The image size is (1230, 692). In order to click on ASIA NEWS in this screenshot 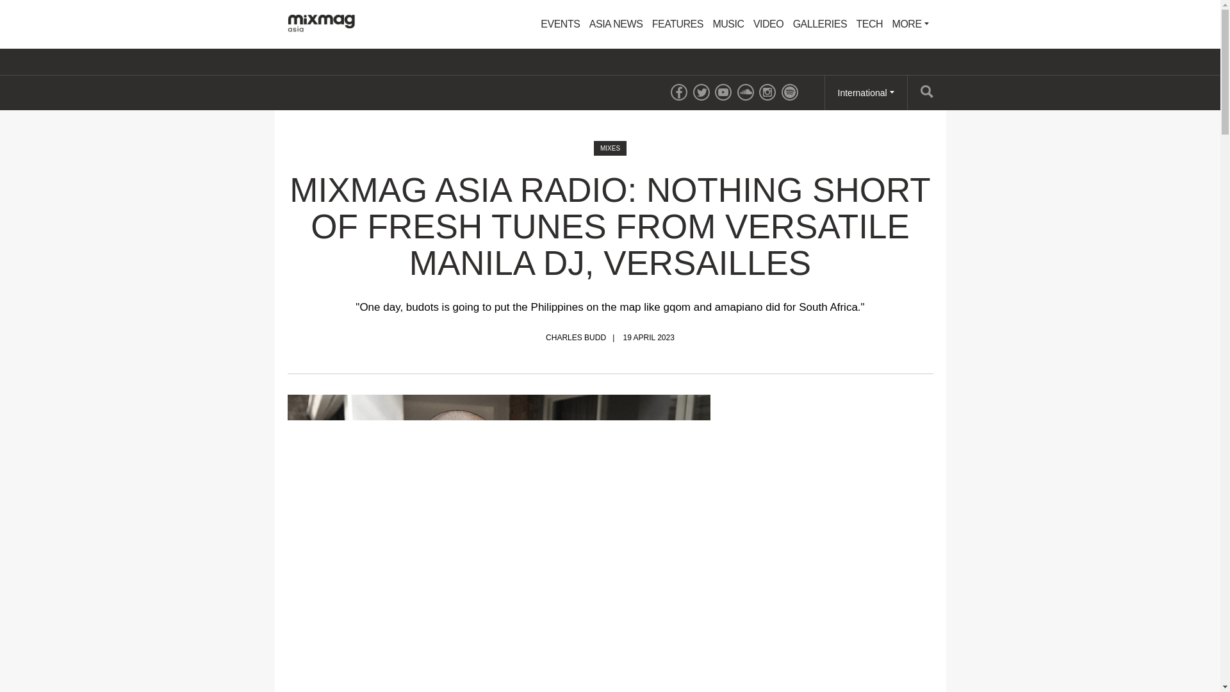, I will do `click(616, 24)`.